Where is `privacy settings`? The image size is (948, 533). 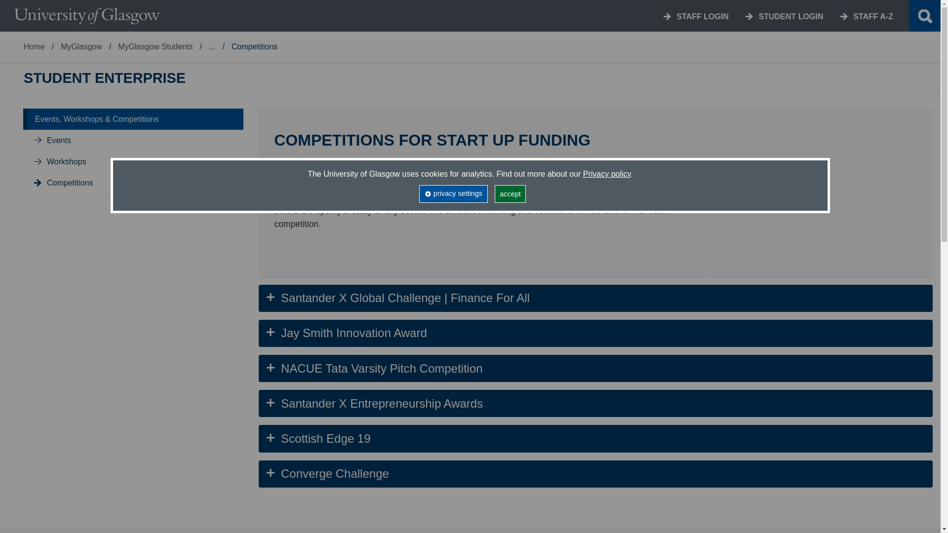
privacy settings is located at coordinates (453, 193).